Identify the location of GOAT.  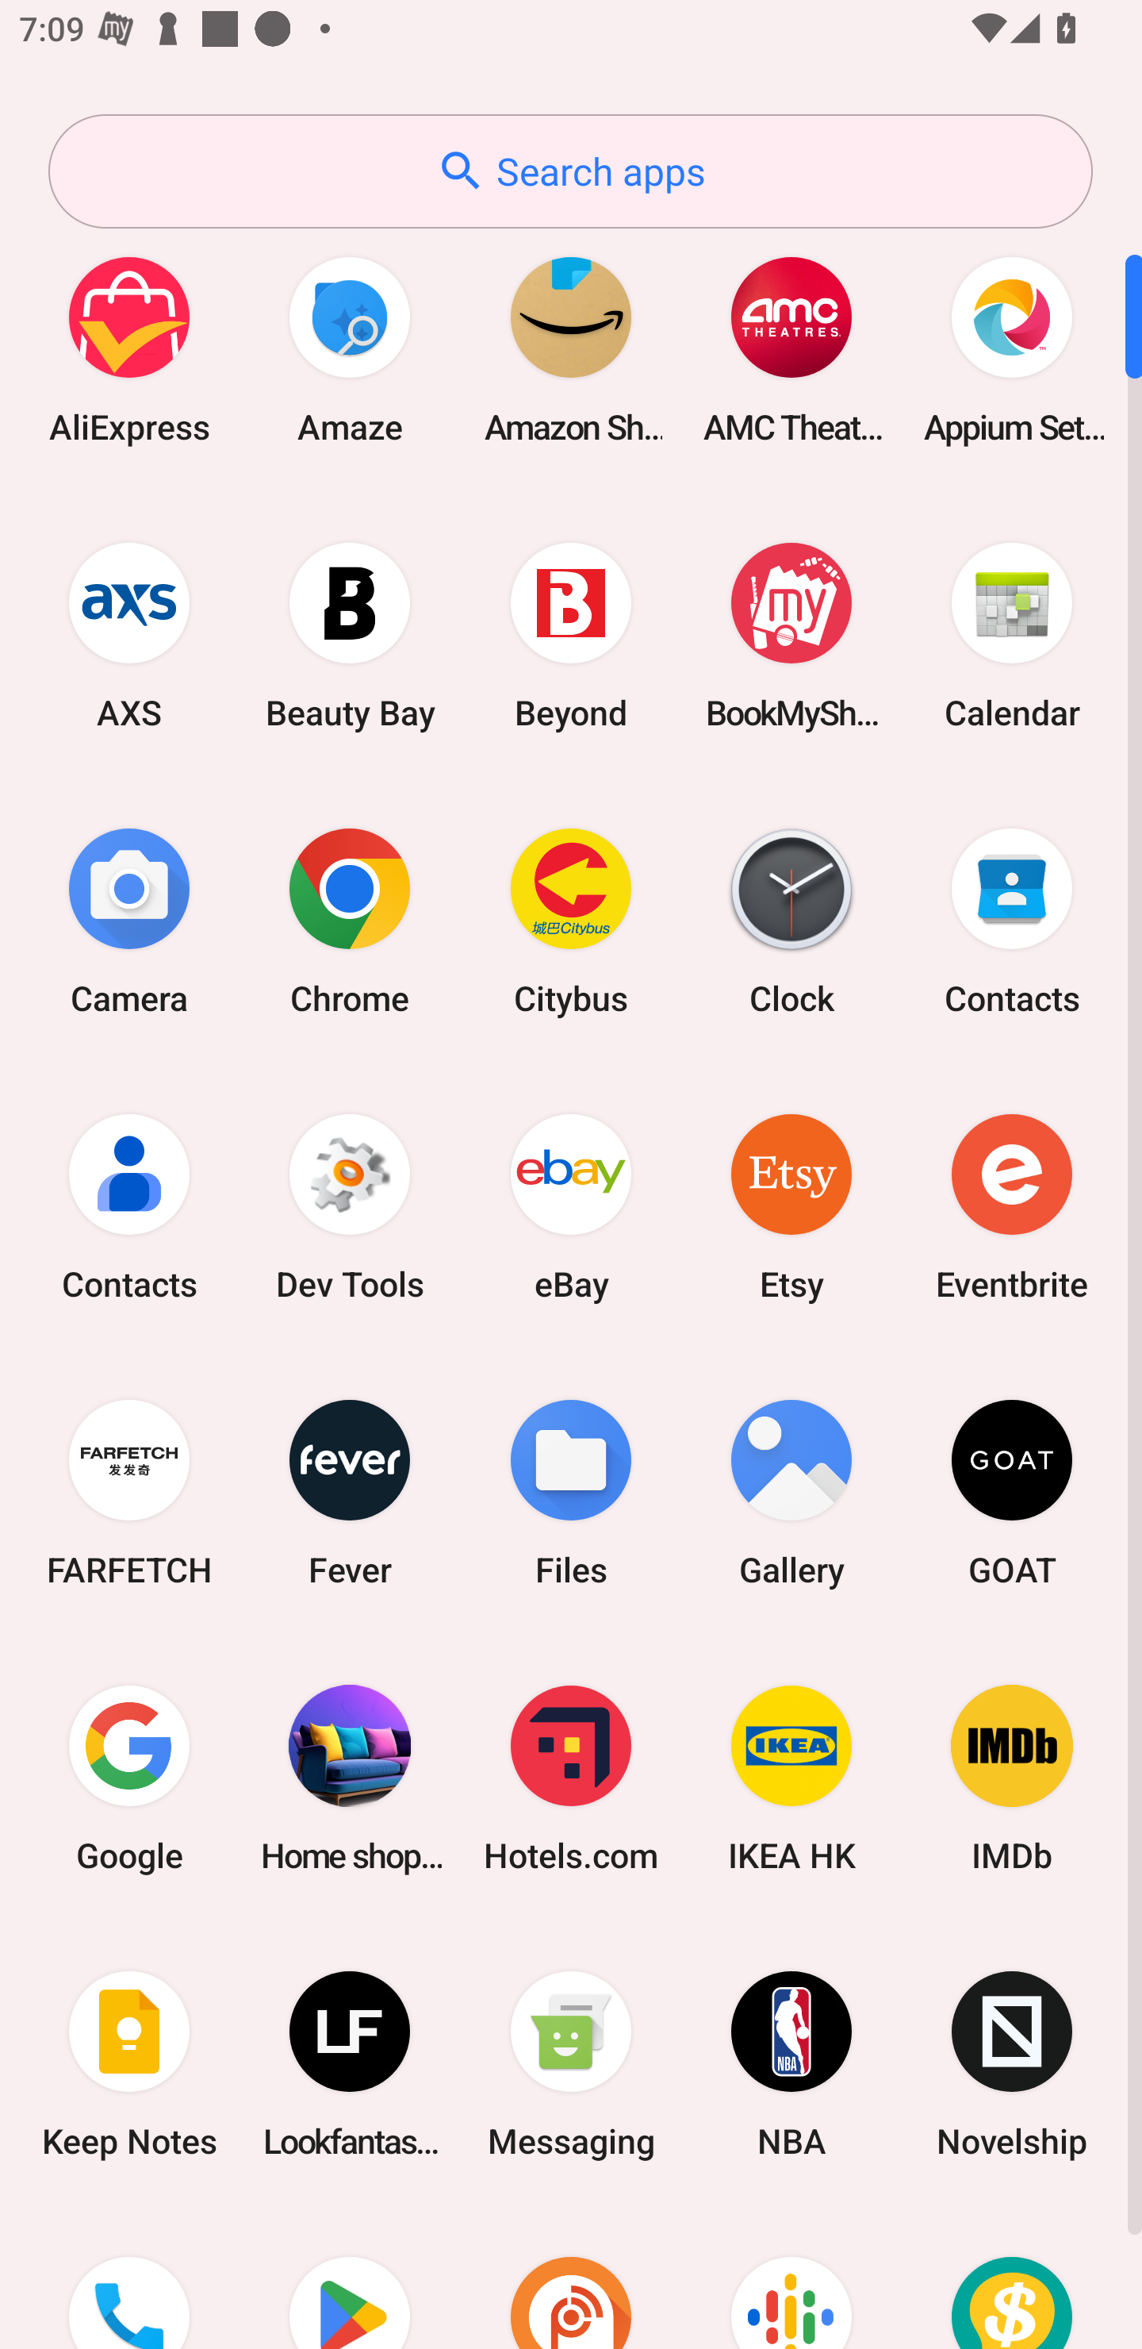
(1012, 1492).